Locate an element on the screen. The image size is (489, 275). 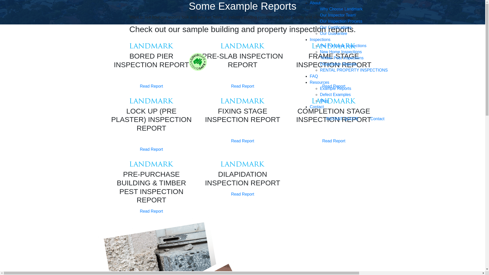
Read Report is located at coordinates (334, 86).